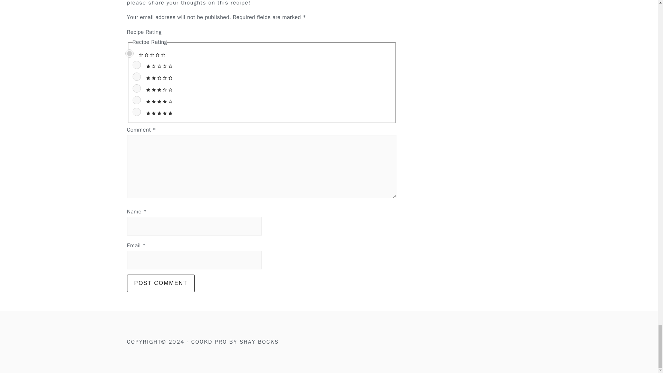  Describe the element at coordinates (161, 283) in the screenshot. I see `Post Comment` at that location.